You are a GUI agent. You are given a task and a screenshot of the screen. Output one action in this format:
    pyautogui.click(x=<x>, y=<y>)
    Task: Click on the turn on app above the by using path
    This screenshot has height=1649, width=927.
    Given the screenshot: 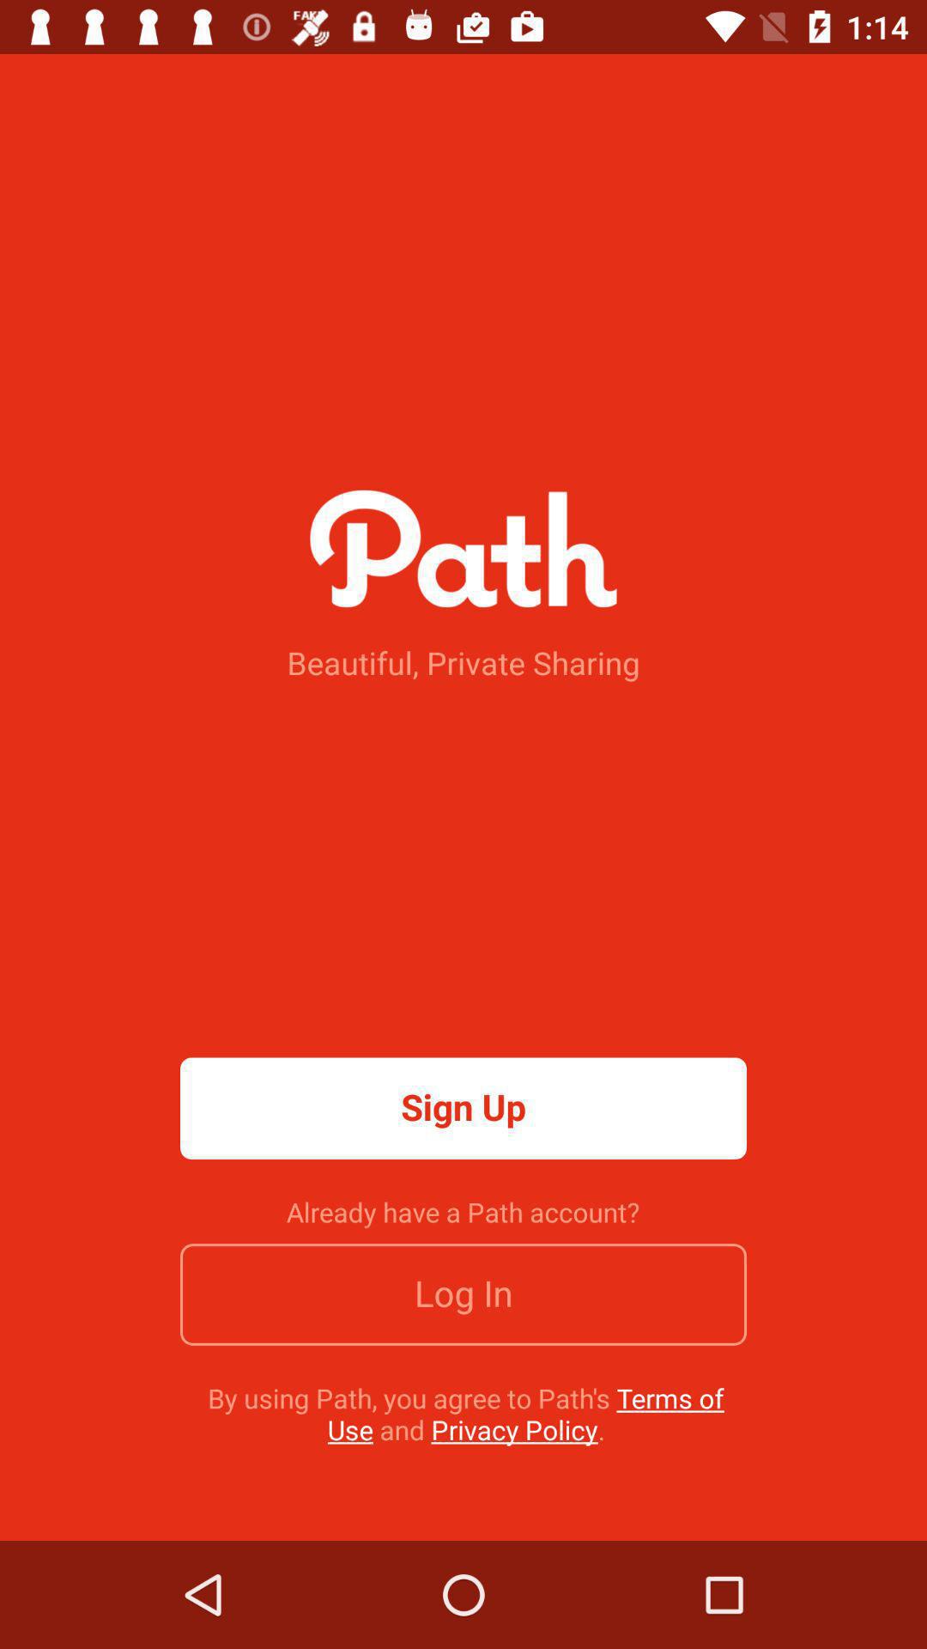 What is the action you would take?
    pyautogui.click(x=463, y=1294)
    